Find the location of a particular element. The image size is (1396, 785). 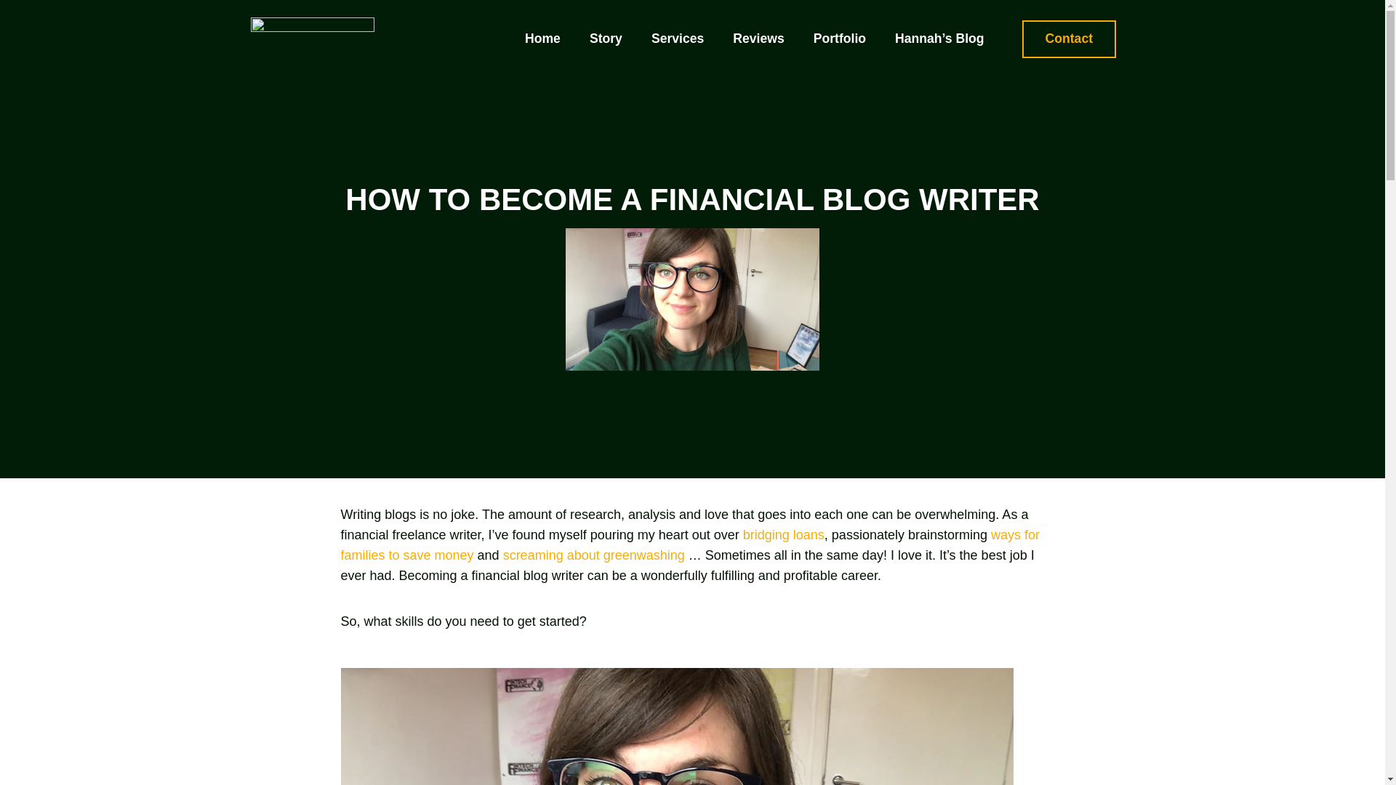

screaming about greenwashing is located at coordinates (593, 555).